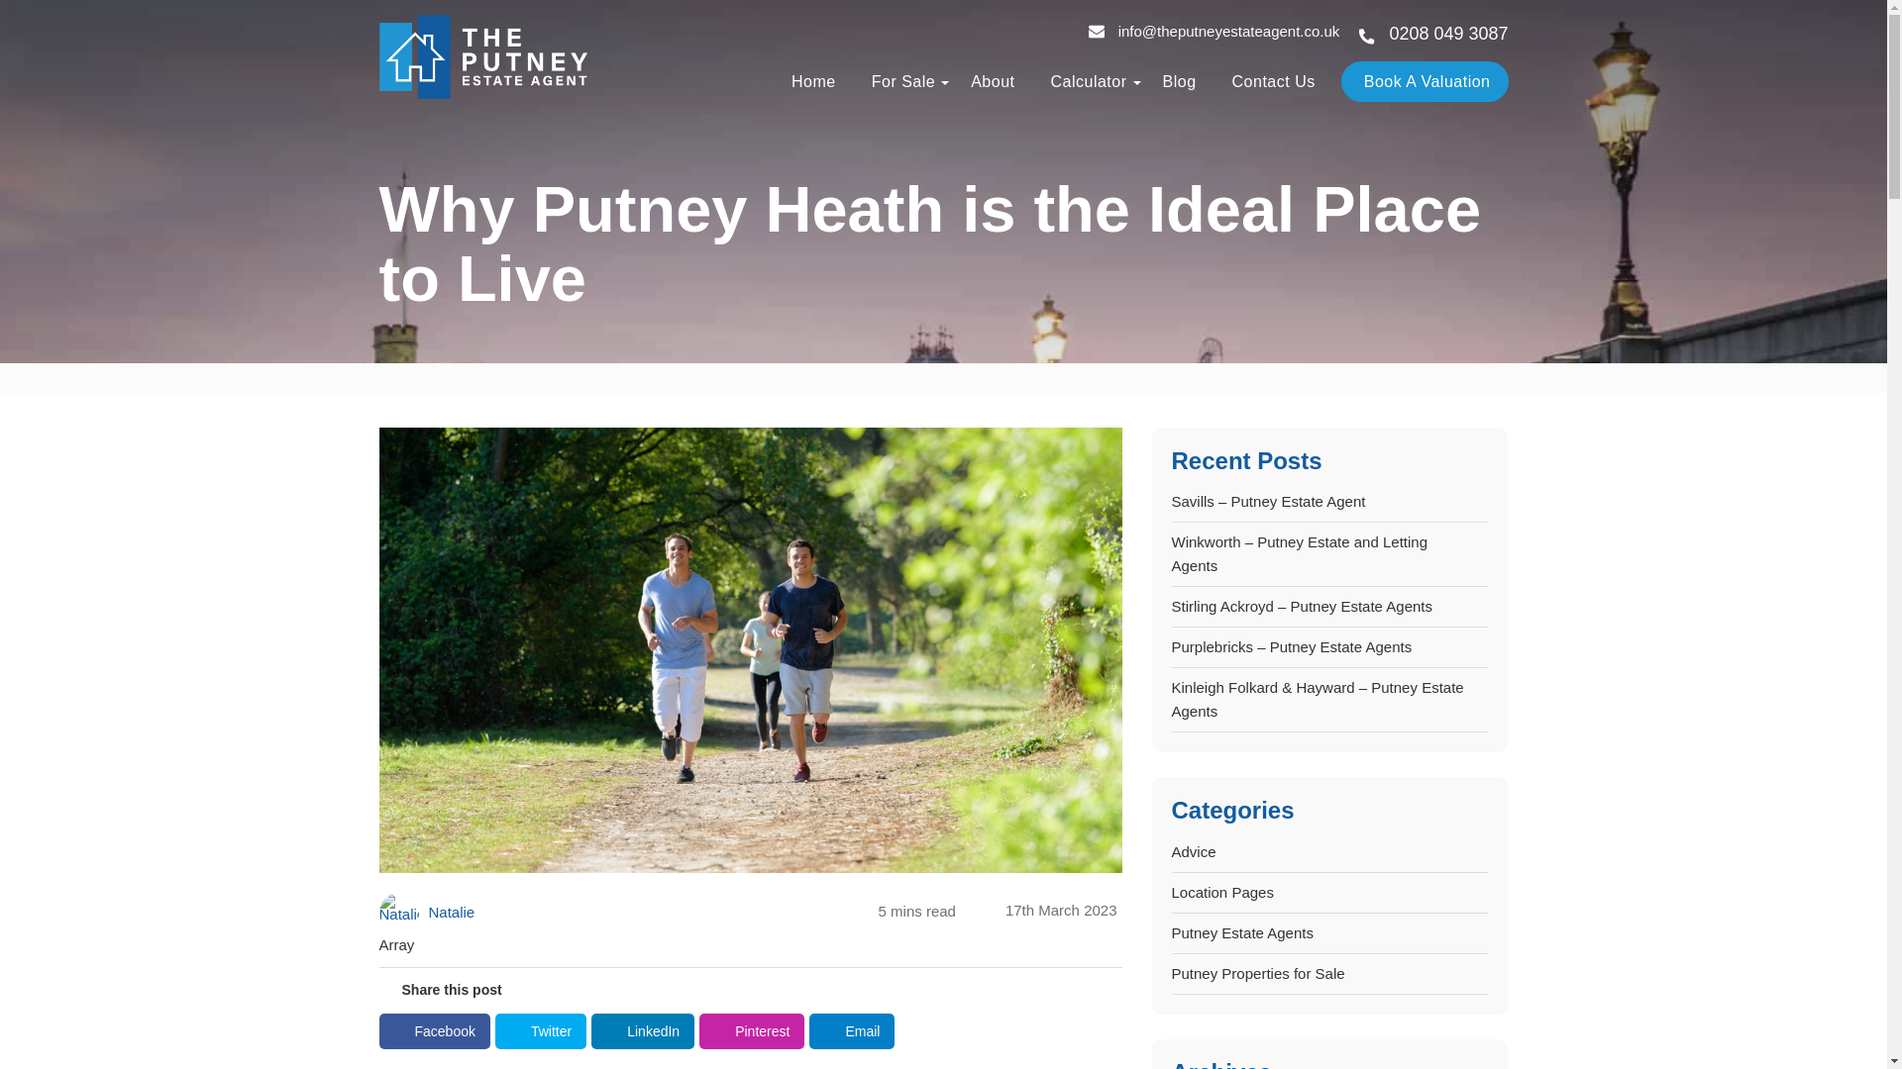  Describe the element at coordinates (434, 1031) in the screenshot. I see `Facebook` at that location.